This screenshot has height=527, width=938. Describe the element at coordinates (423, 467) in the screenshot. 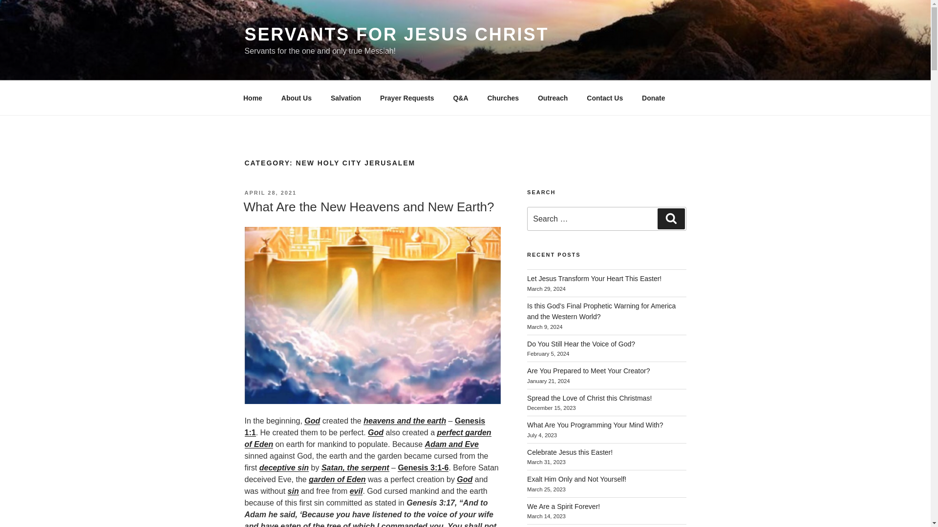

I see `Genesis 3:1-6` at that location.